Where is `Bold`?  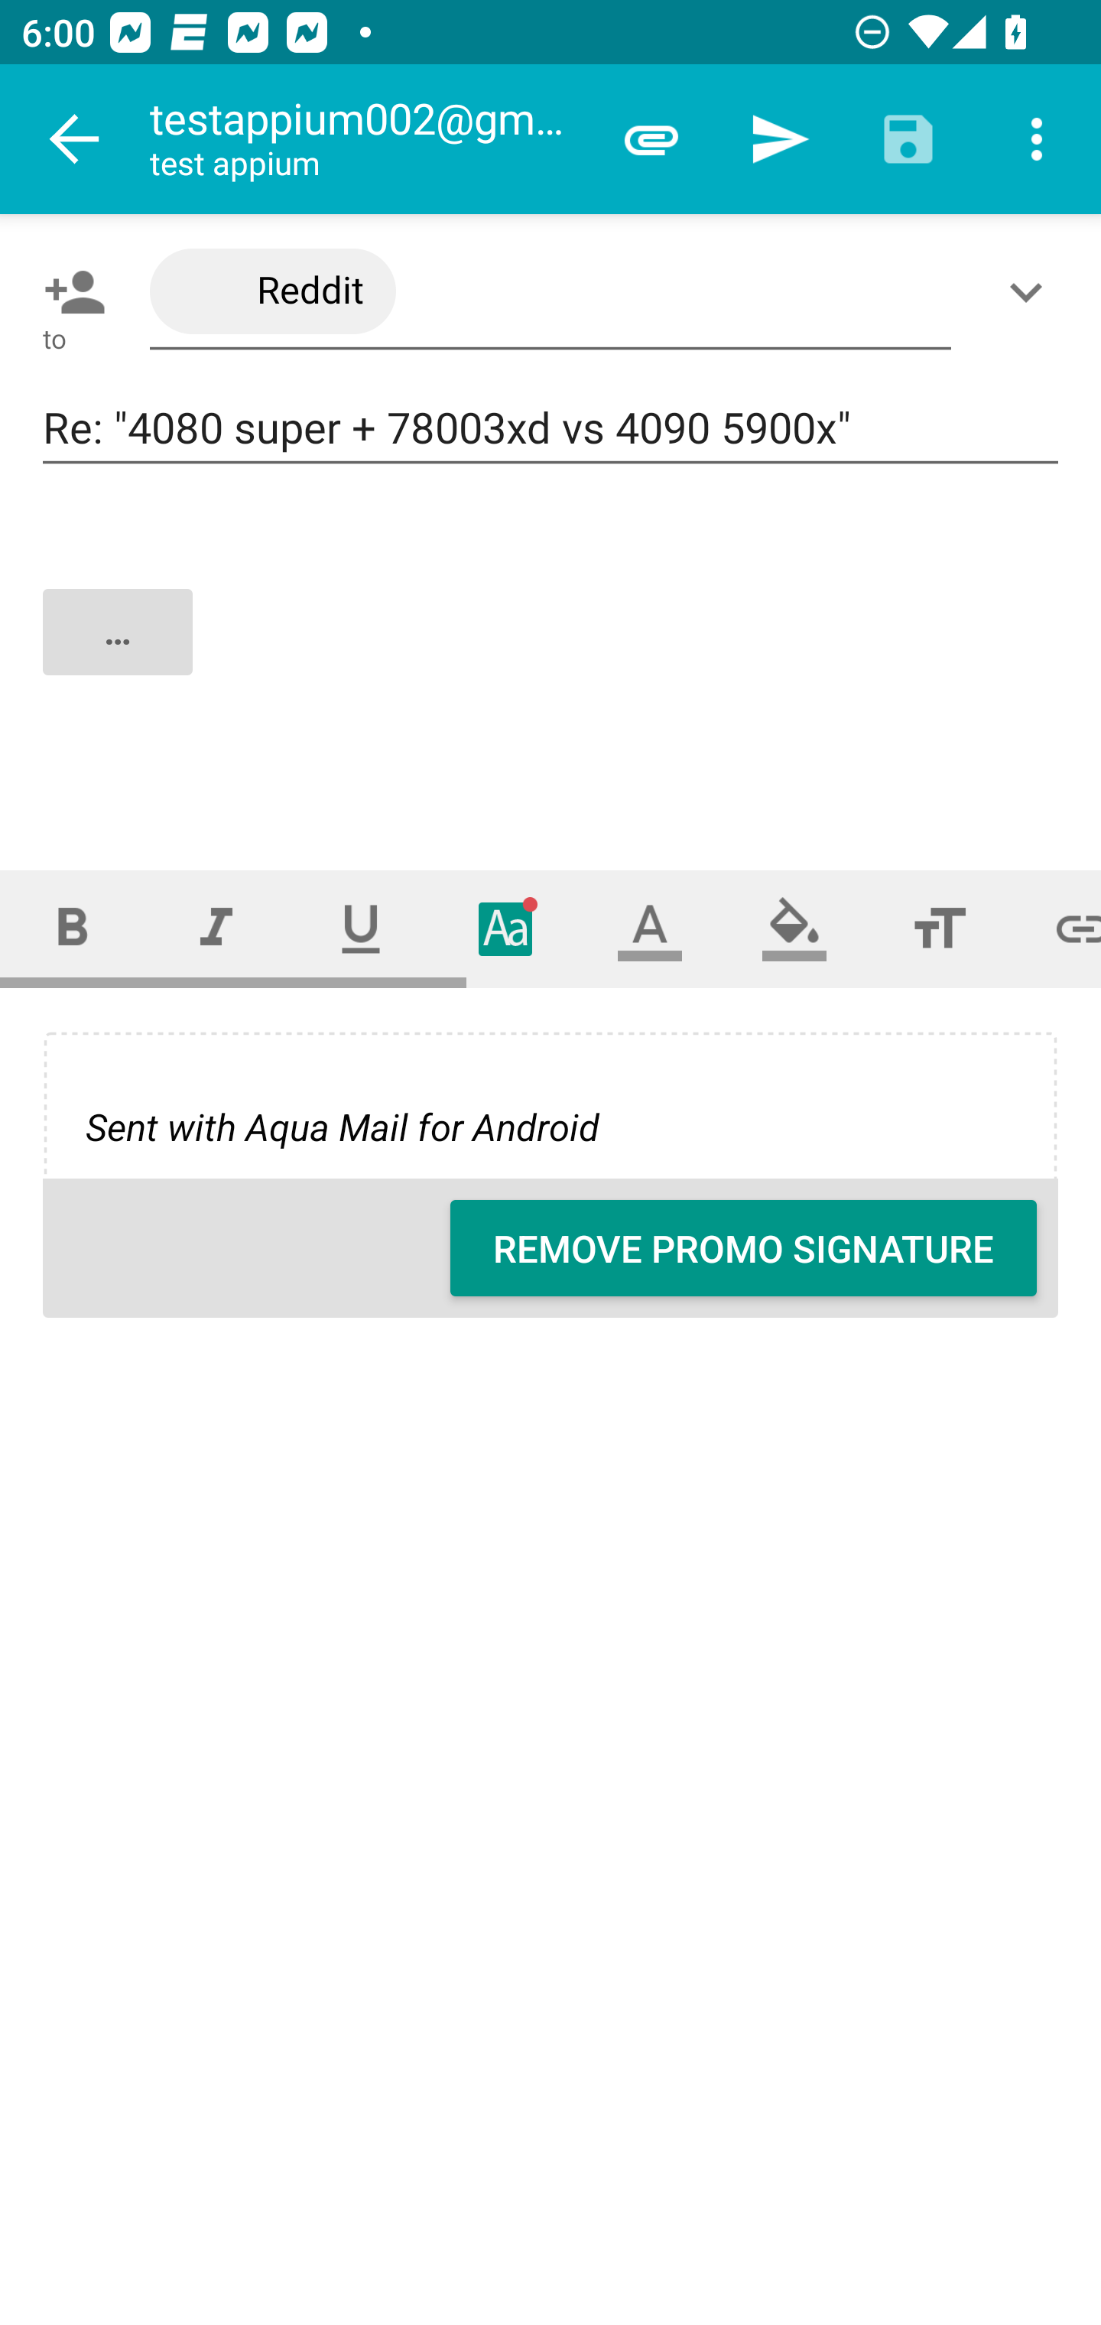
Bold is located at coordinates (72, 928).